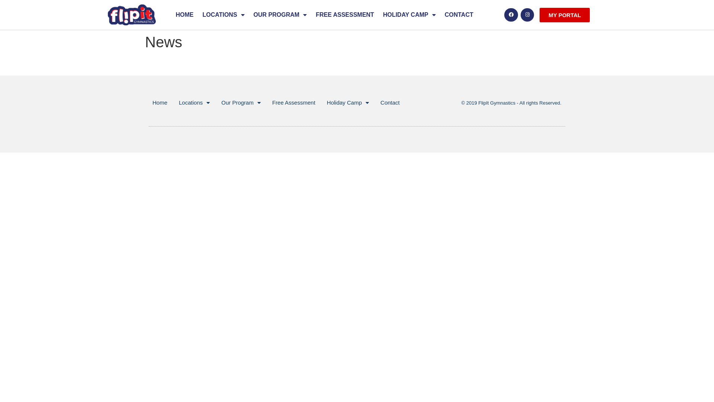 The width and height of the screenshot is (714, 402). What do you see at coordinates (185, 15) in the screenshot?
I see `HOME` at bounding box center [185, 15].